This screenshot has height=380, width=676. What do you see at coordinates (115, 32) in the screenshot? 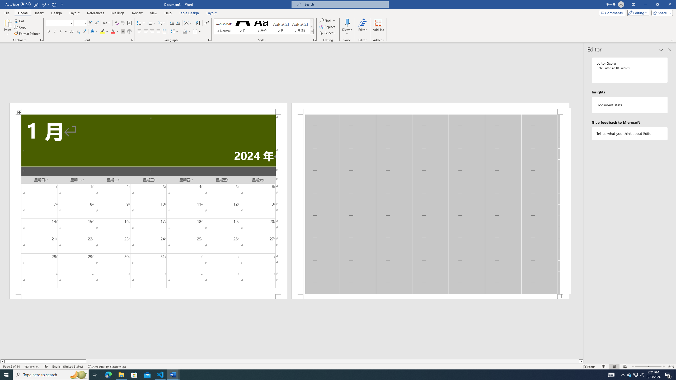
I see `Font Color` at bounding box center [115, 32].